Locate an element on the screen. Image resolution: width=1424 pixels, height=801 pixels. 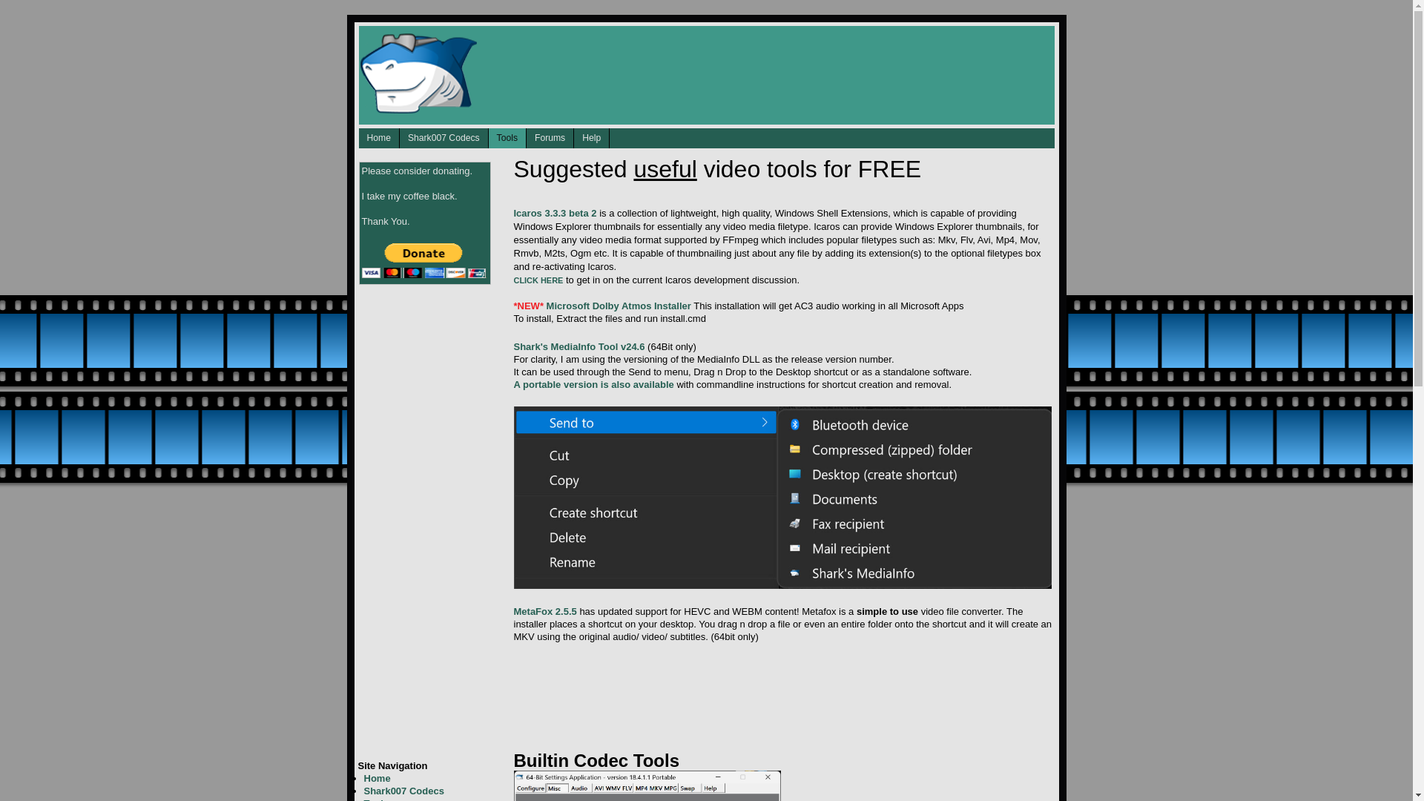
Shark's MediaInfo Tool v24.6 is located at coordinates (578, 347).